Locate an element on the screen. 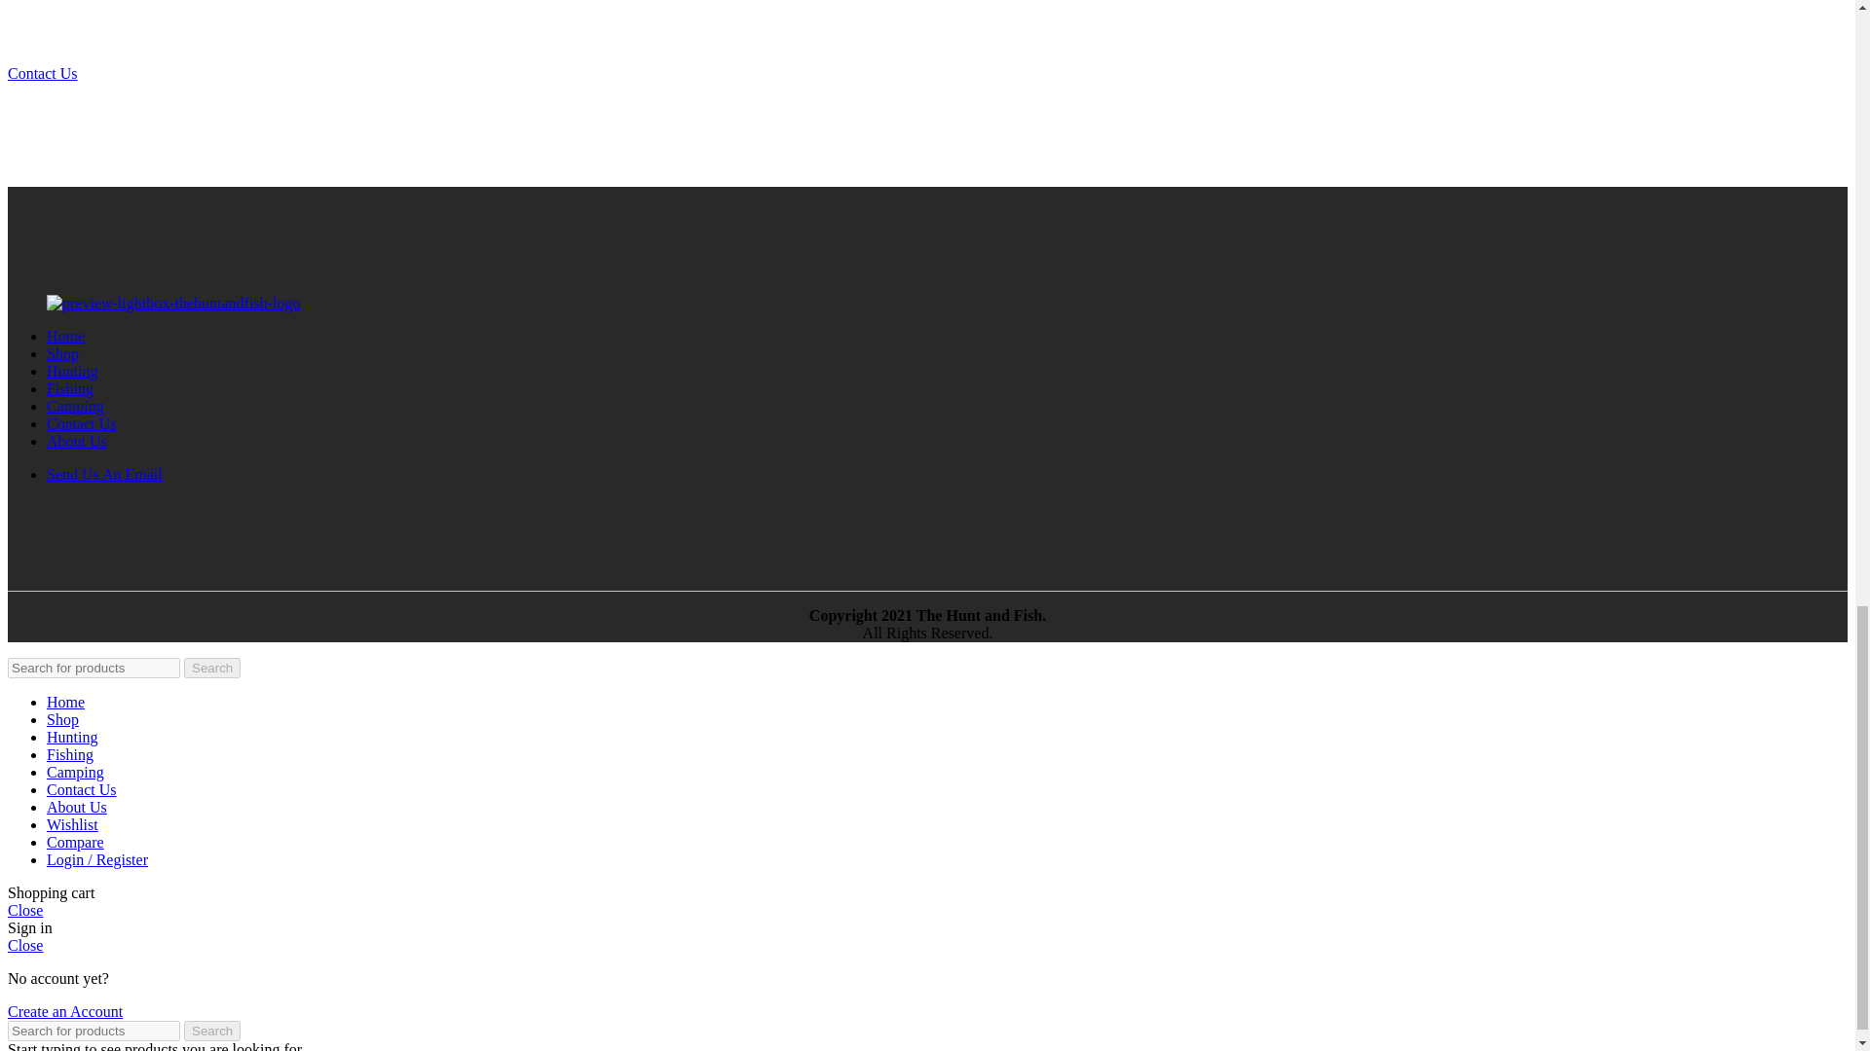  preview-lightbox-thehuntandfish-logo is located at coordinates (173, 304).